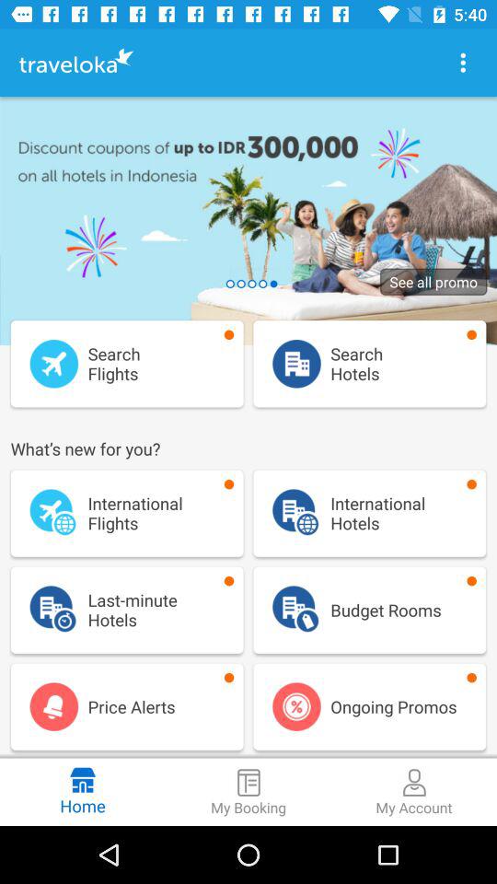  What do you see at coordinates (433, 282) in the screenshot?
I see `turn off see all promo item` at bounding box center [433, 282].